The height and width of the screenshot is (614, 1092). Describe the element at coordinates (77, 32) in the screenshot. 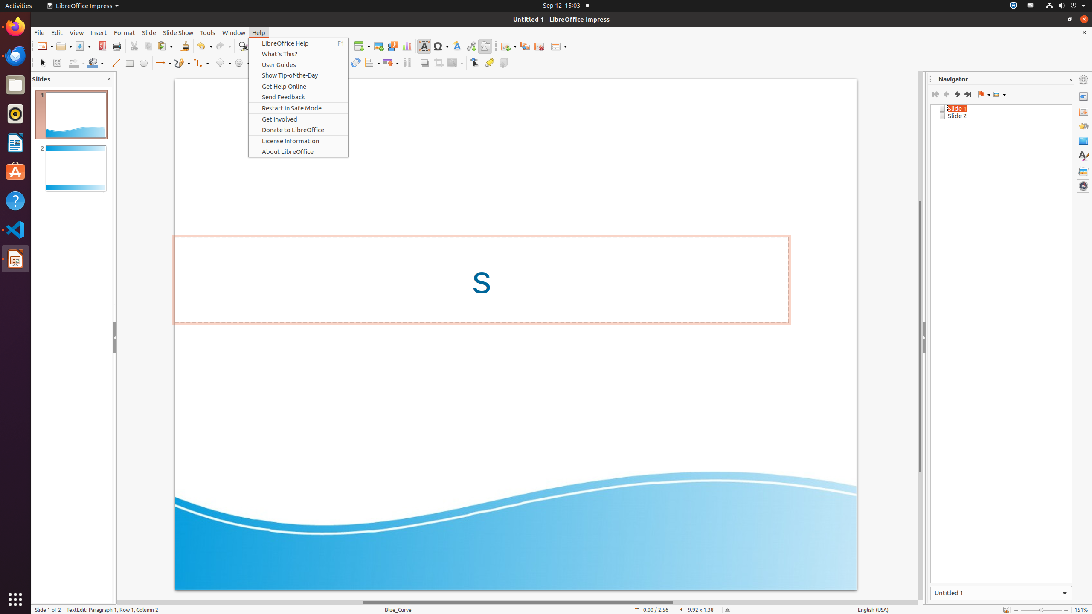

I see `View` at that location.